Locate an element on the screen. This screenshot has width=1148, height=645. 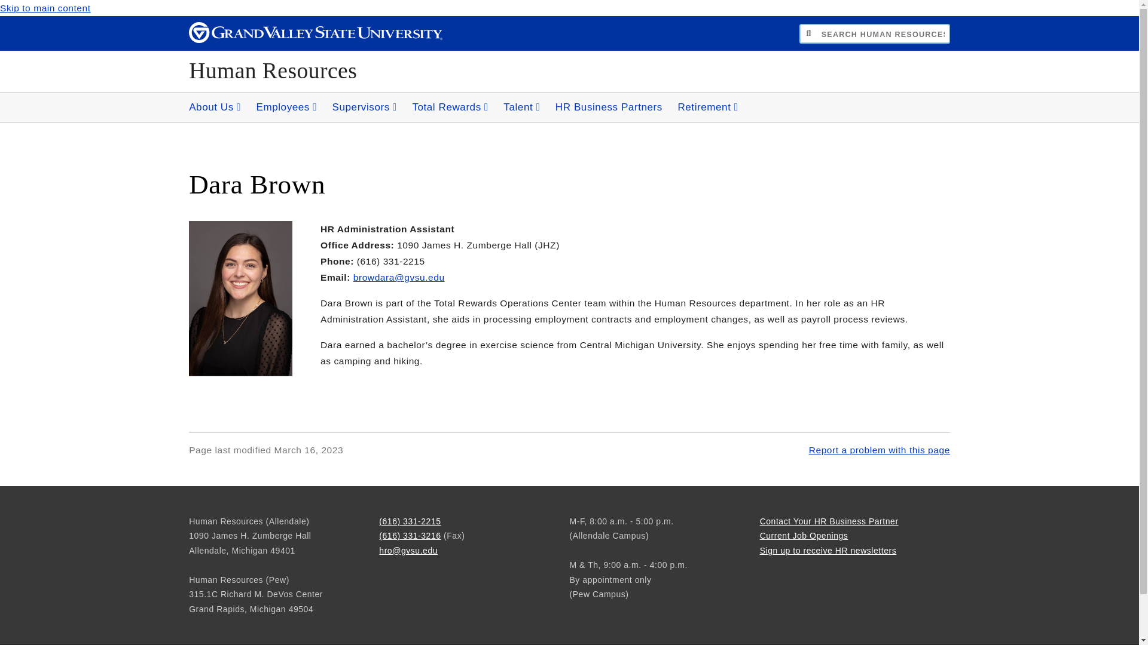
Employees is located at coordinates (286, 107).